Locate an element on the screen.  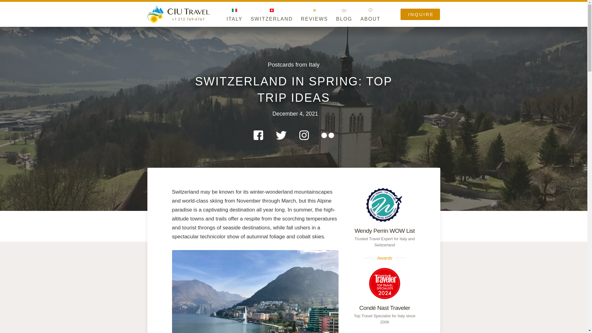
BLOG is located at coordinates (344, 19).